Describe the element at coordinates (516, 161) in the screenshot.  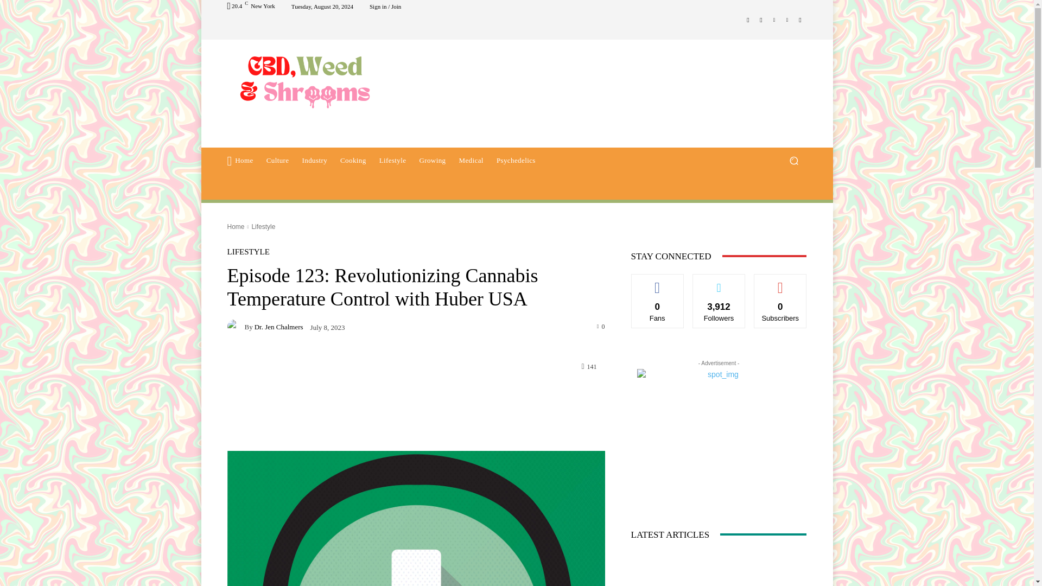
I see `Psychedelics` at that location.